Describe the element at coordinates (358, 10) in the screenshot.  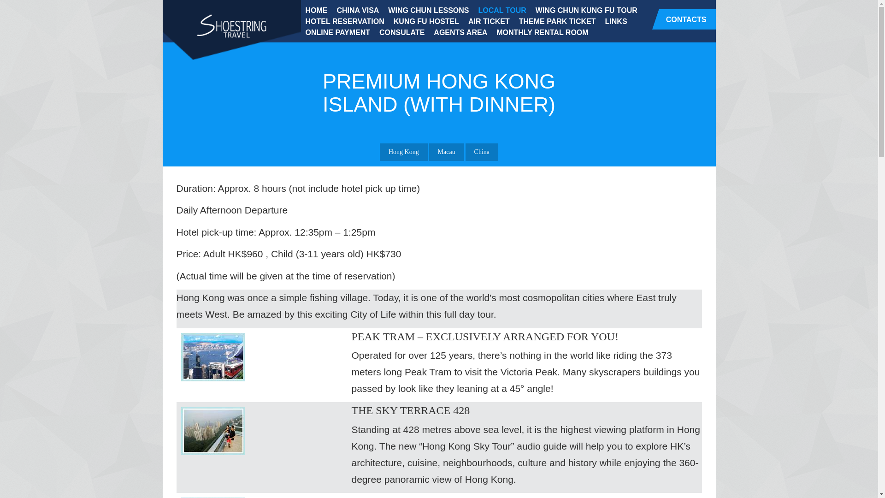
I see `CHINA VISA` at that location.